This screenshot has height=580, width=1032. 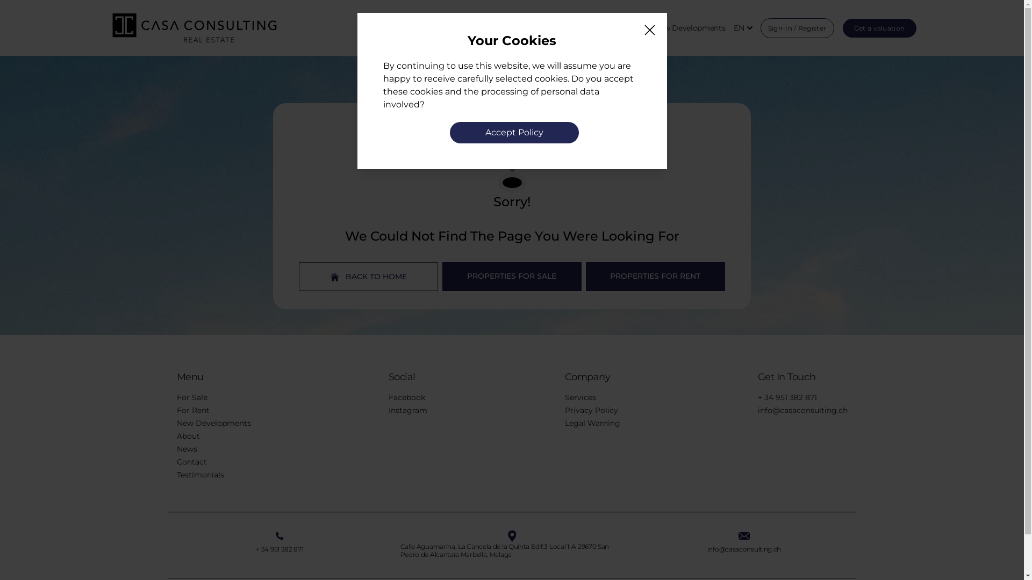 I want to click on Legal Warning, so click(x=592, y=423).